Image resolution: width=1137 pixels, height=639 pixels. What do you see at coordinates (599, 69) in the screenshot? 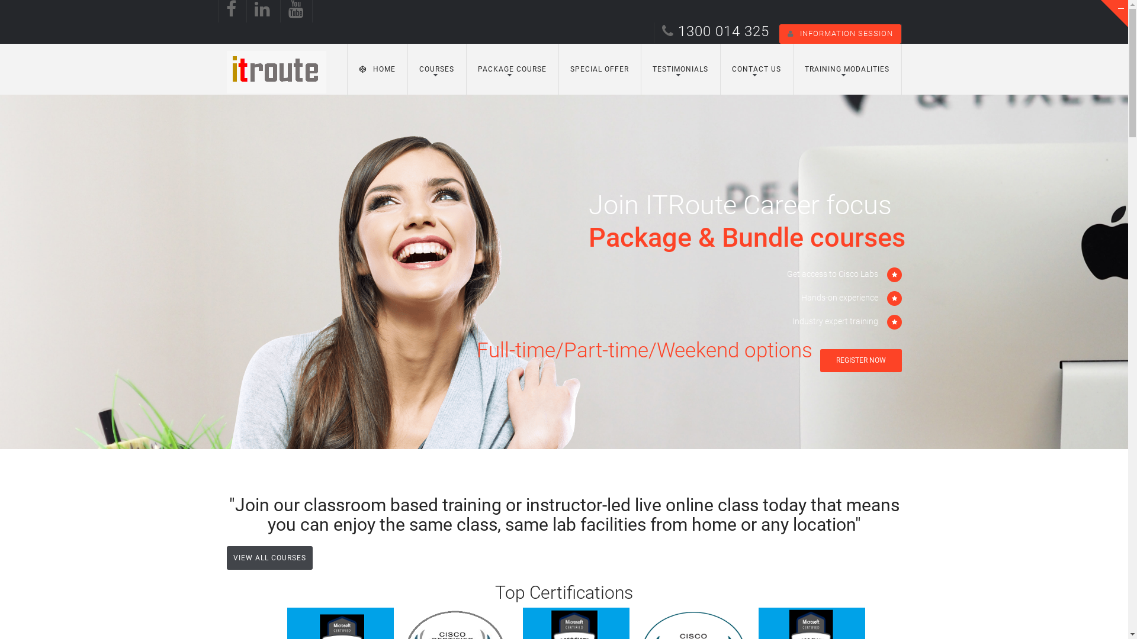
I see `SPECIAL OFFER` at bounding box center [599, 69].